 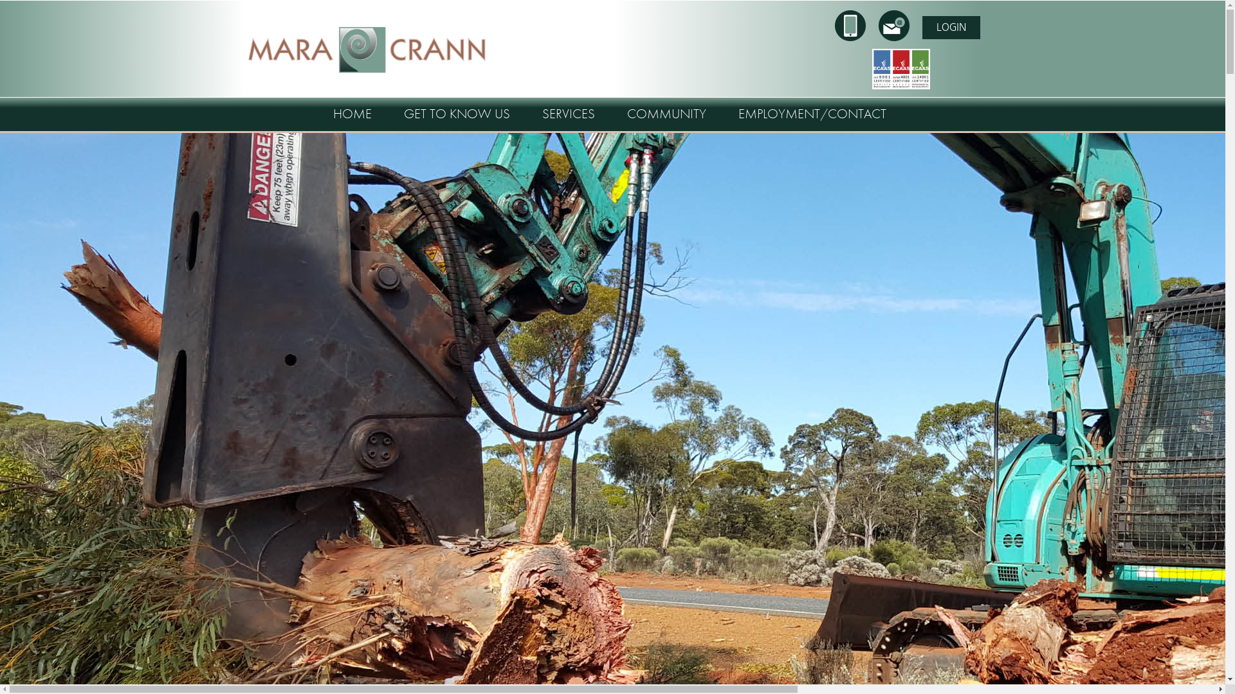 What do you see at coordinates (457, 114) in the screenshot?
I see `GET TO KNOW US` at bounding box center [457, 114].